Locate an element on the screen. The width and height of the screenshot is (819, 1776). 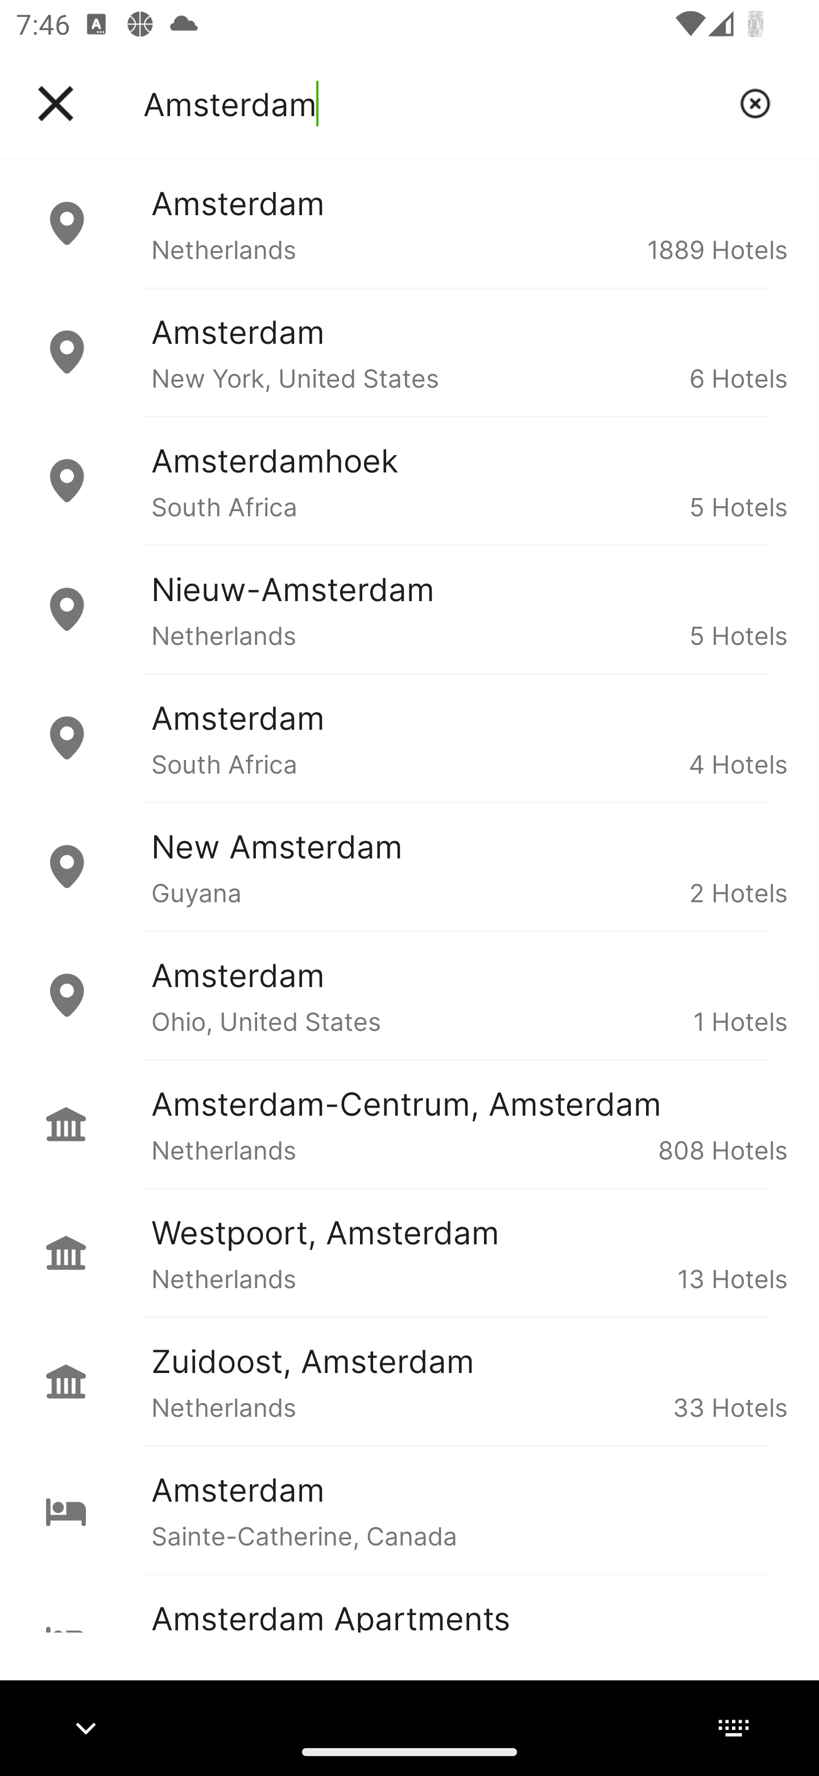
Amsterdam Sainte-Catherine, Canada is located at coordinates (409, 1510).